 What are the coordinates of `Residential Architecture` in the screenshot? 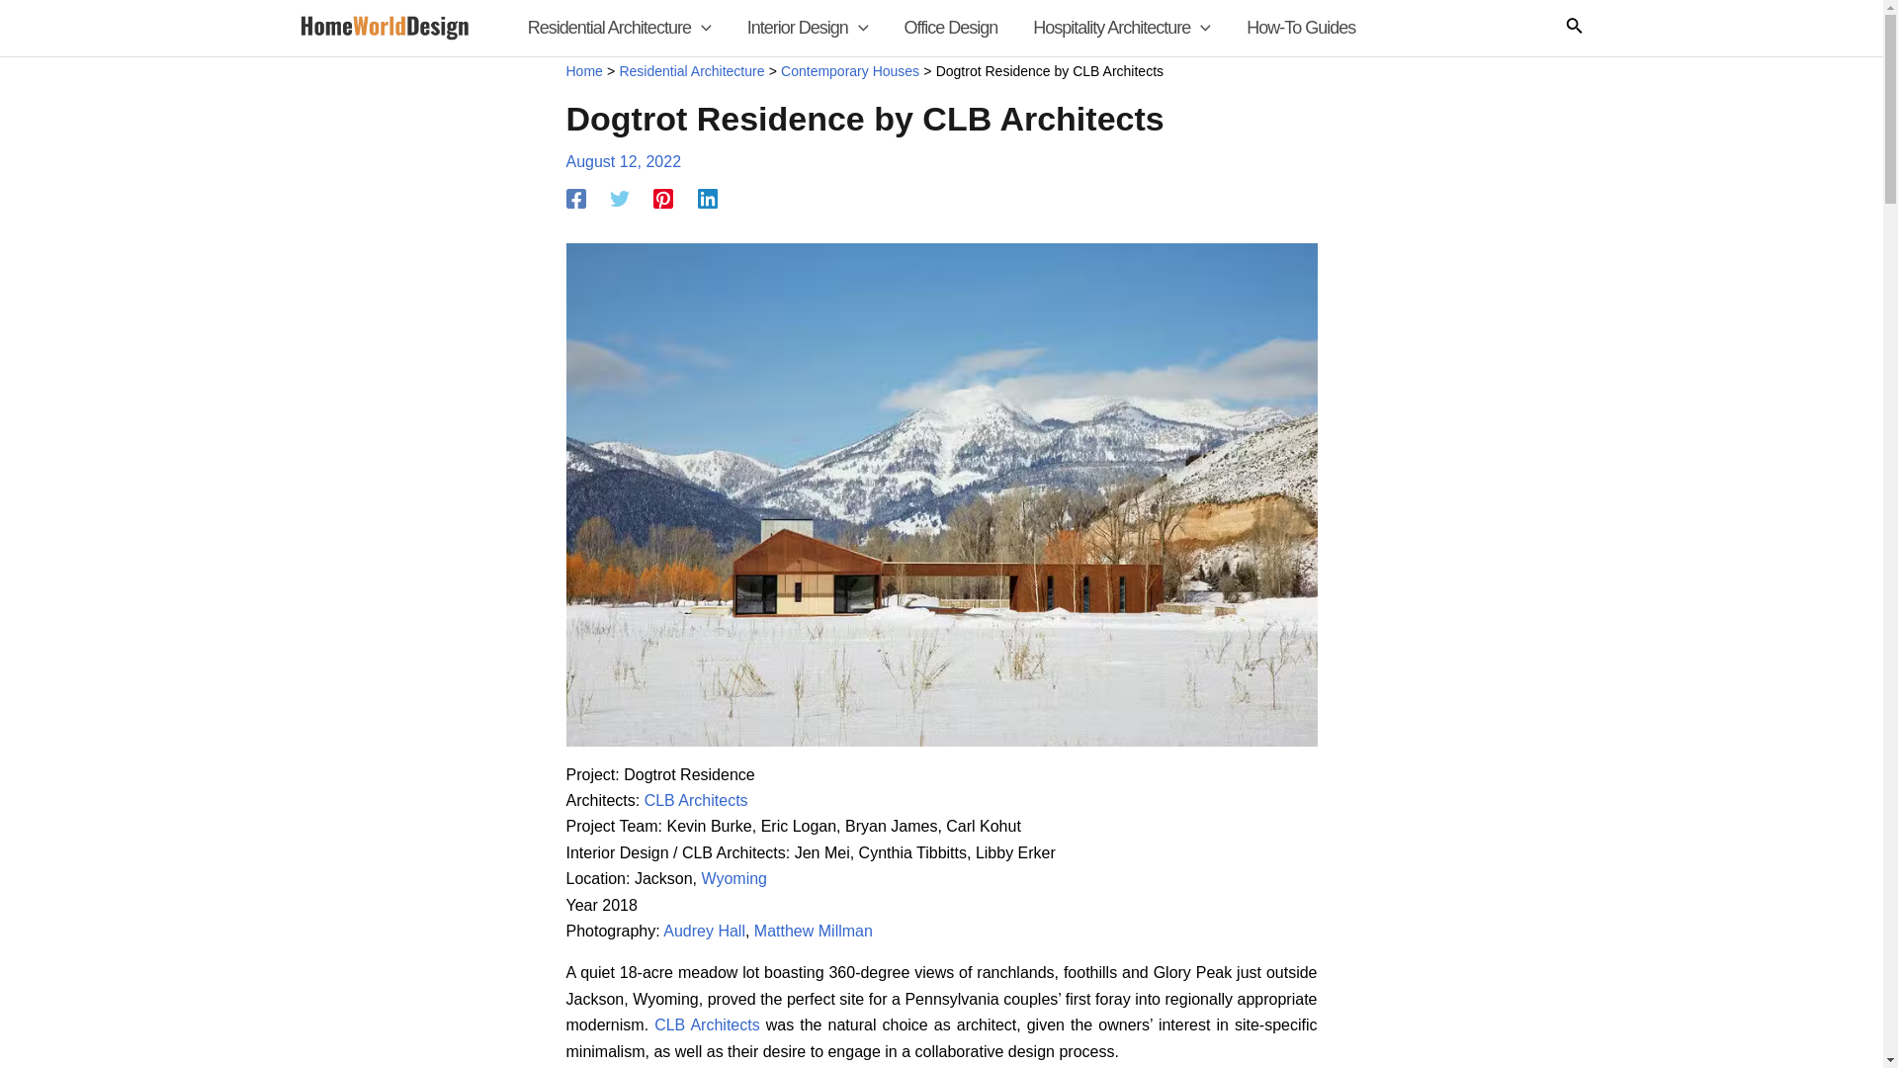 It's located at (619, 28).